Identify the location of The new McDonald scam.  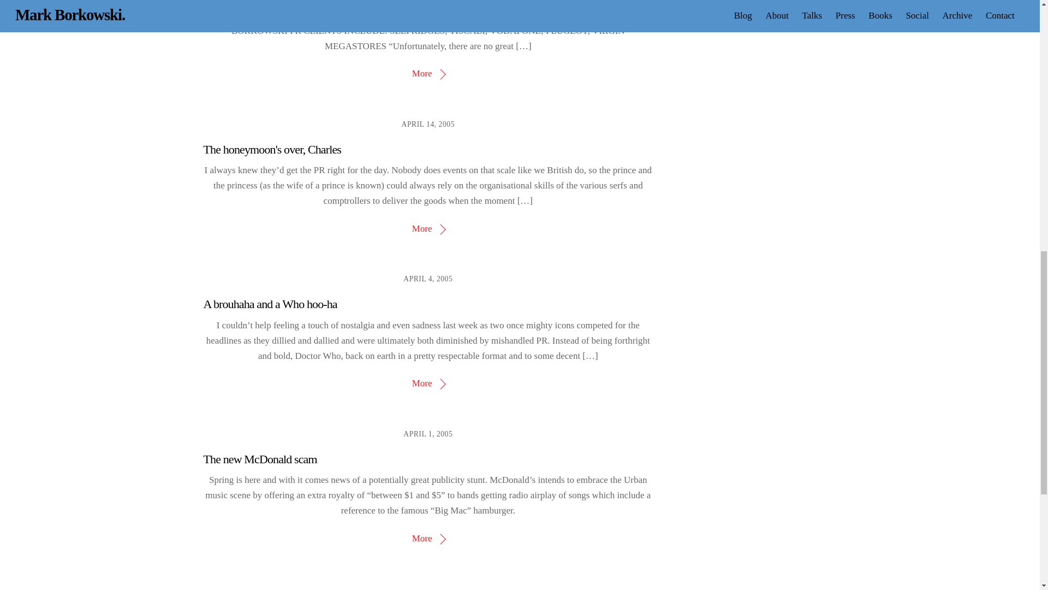
(260, 459).